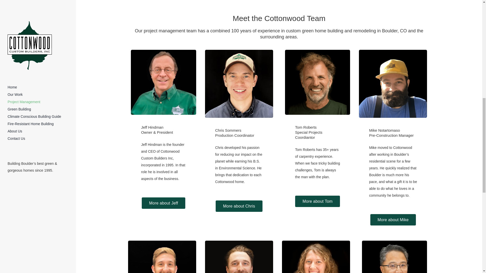 The height and width of the screenshot is (273, 486). I want to click on More about Mike, so click(393, 220).